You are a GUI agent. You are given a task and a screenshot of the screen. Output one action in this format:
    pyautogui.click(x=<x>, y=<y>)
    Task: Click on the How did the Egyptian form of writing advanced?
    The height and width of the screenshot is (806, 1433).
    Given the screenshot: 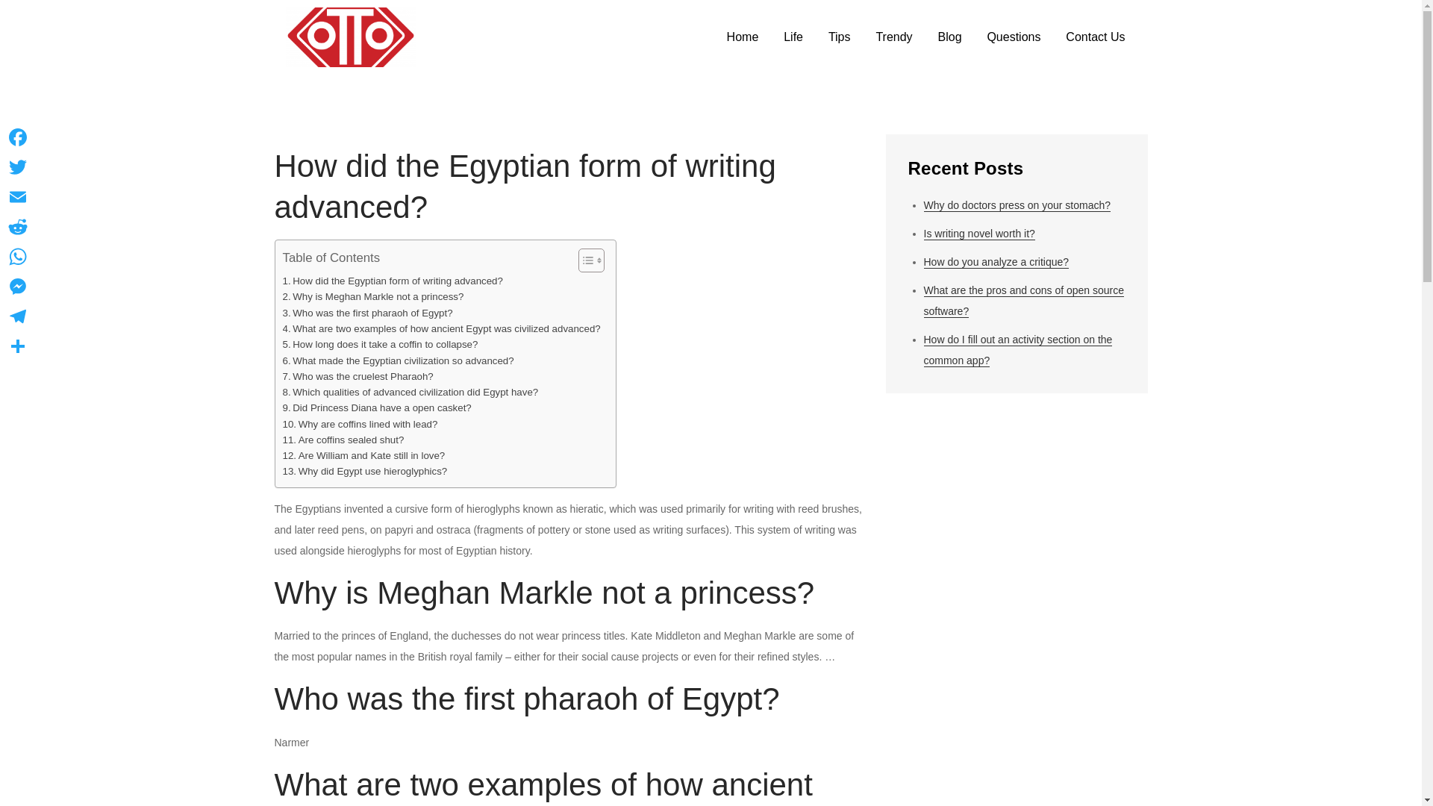 What is the action you would take?
    pyautogui.click(x=393, y=281)
    